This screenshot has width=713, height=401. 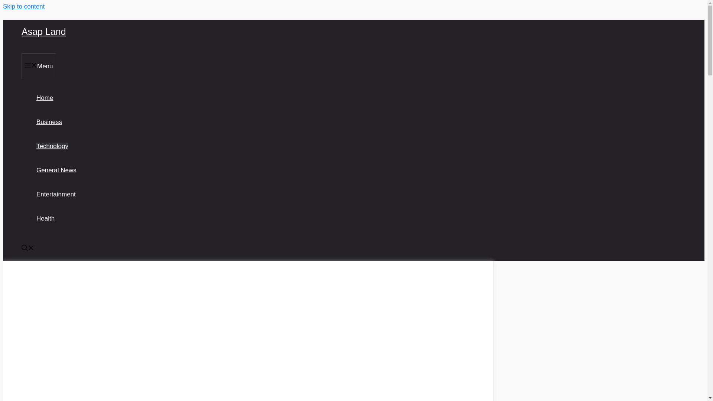 What do you see at coordinates (45, 218) in the screenshot?
I see `Health` at bounding box center [45, 218].